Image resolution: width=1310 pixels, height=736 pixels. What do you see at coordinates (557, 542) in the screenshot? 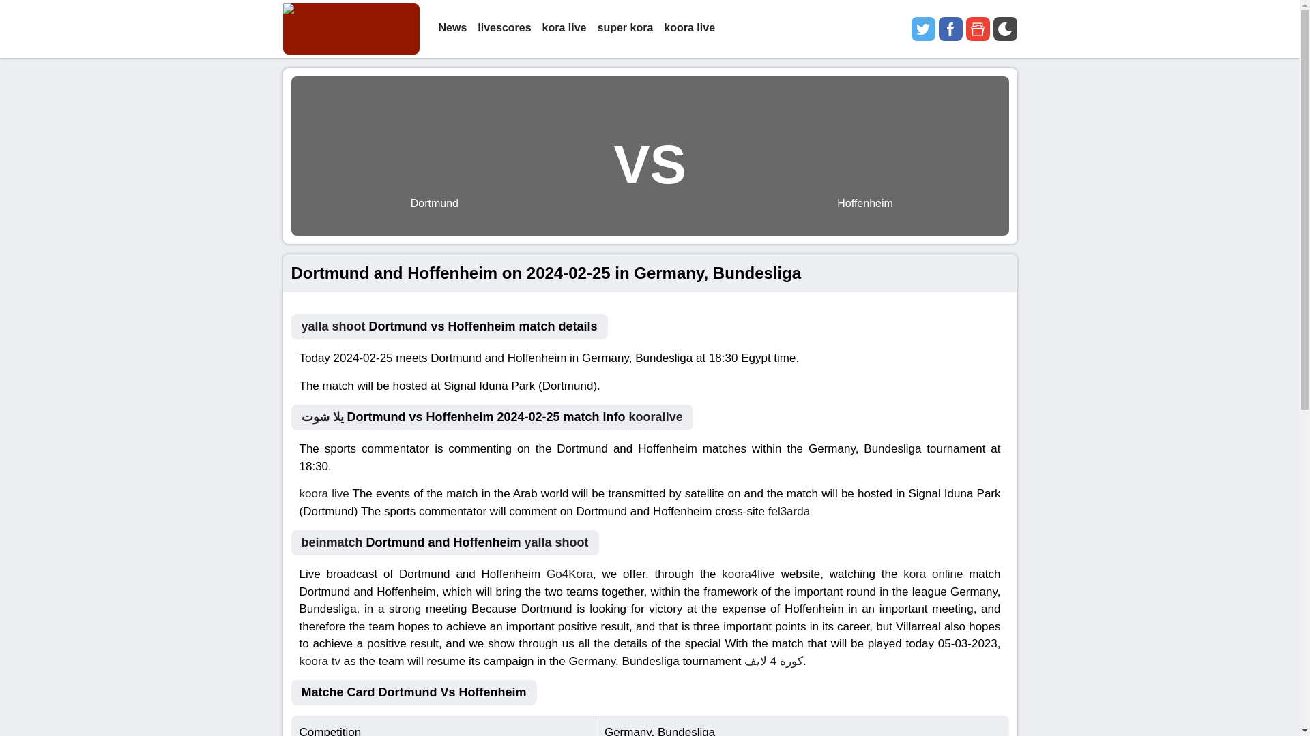
I see `yalla shoot` at bounding box center [557, 542].